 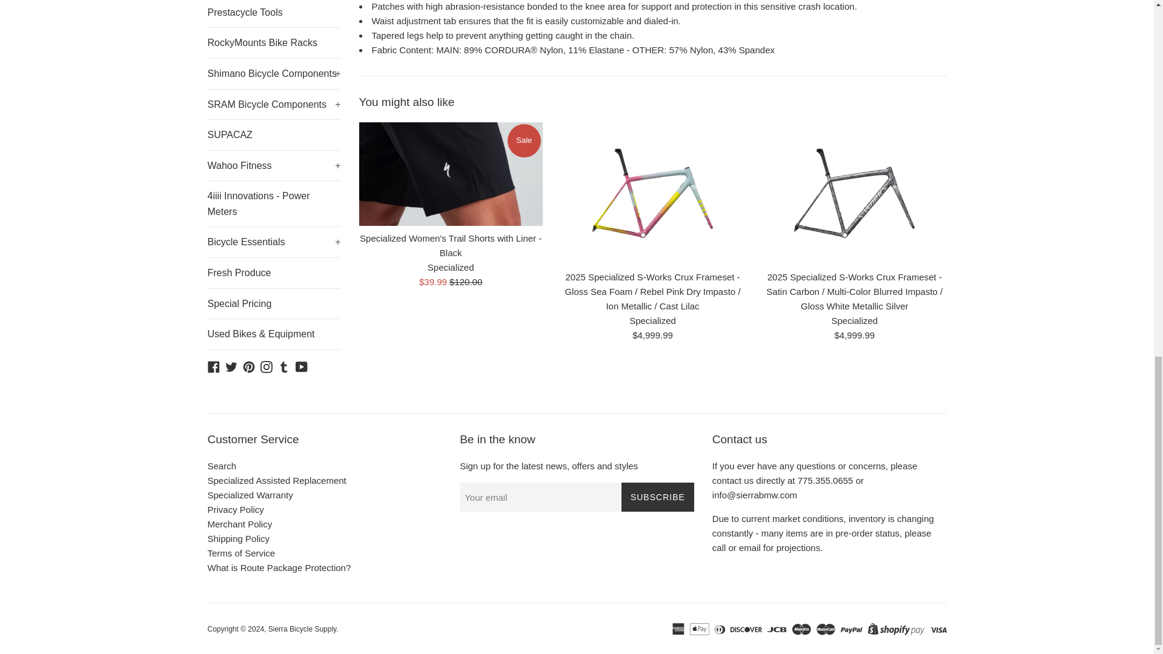 What do you see at coordinates (213, 366) in the screenshot?
I see `Sierra Bicycle Supply on Facebook` at bounding box center [213, 366].